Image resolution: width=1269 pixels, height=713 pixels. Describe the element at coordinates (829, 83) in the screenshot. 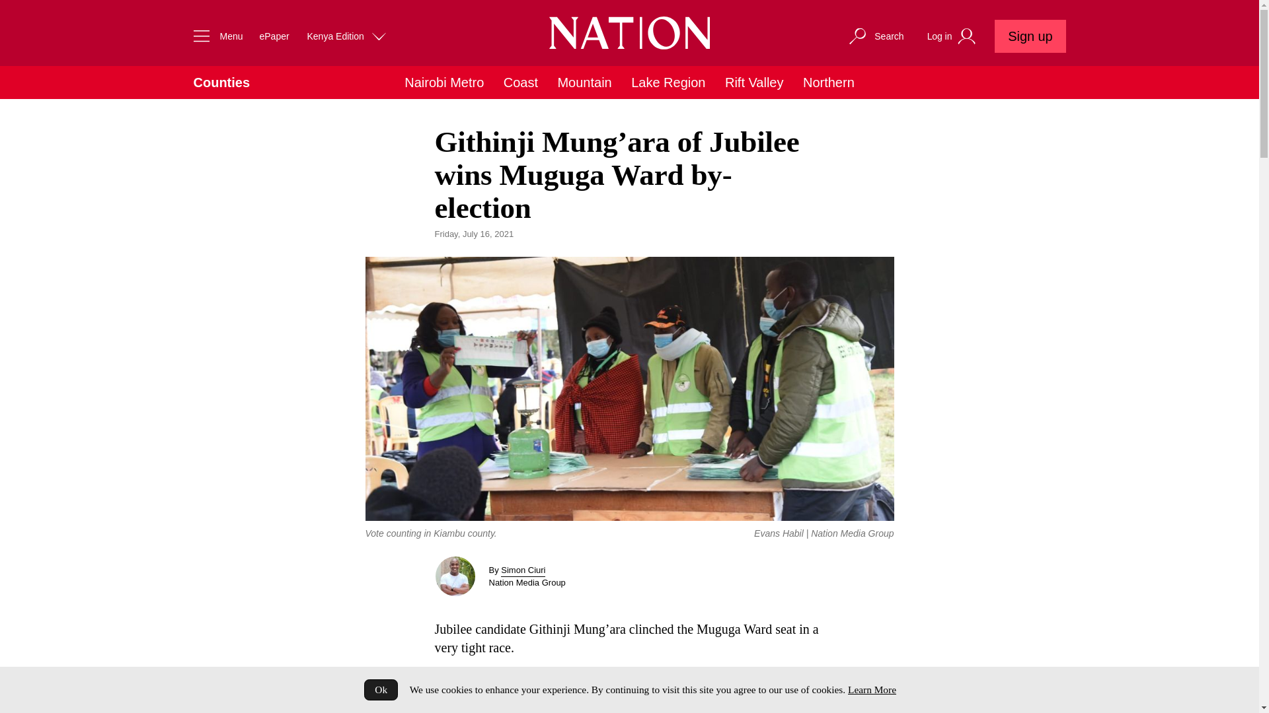

I see `Northern` at that location.